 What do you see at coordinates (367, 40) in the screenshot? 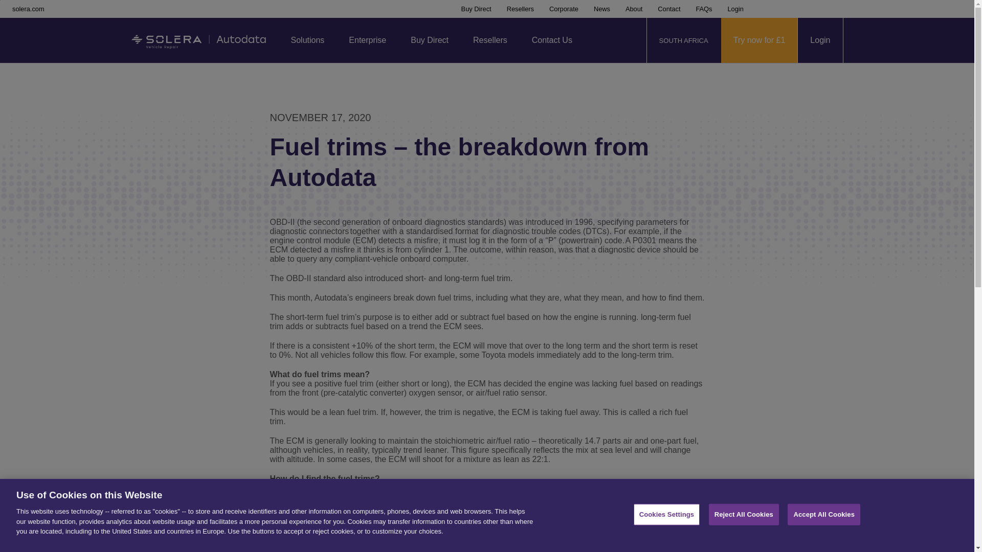
I see `Enterprise` at bounding box center [367, 40].